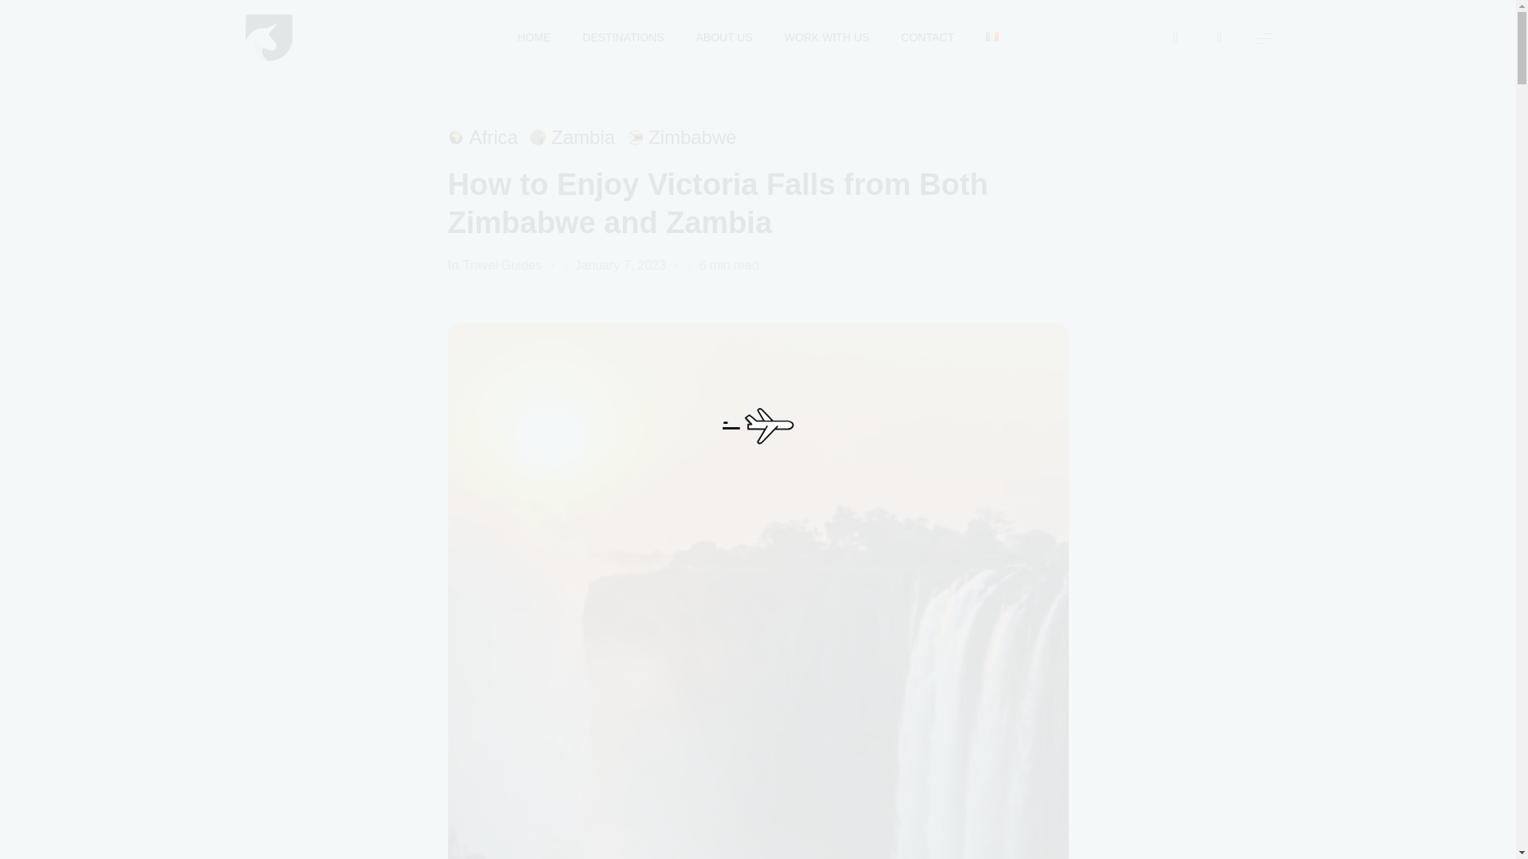 This screenshot has width=1528, height=859. What do you see at coordinates (827, 38) in the screenshot?
I see `WORK WITH US` at bounding box center [827, 38].